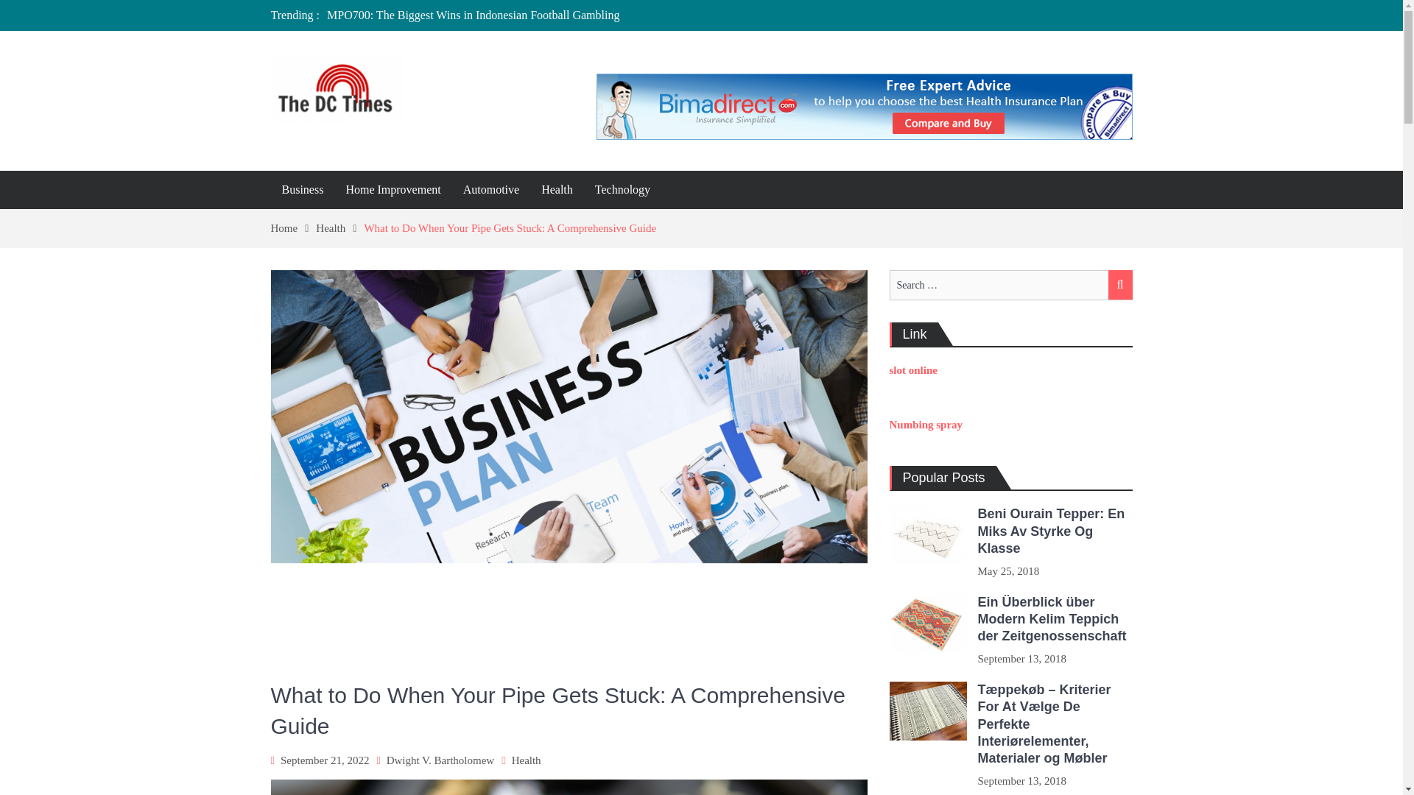  Describe the element at coordinates (1052, 530) in the screenshot. I see `Beni Ourain Tepper: En Miks Av Styrke Og Klasse` at that location.